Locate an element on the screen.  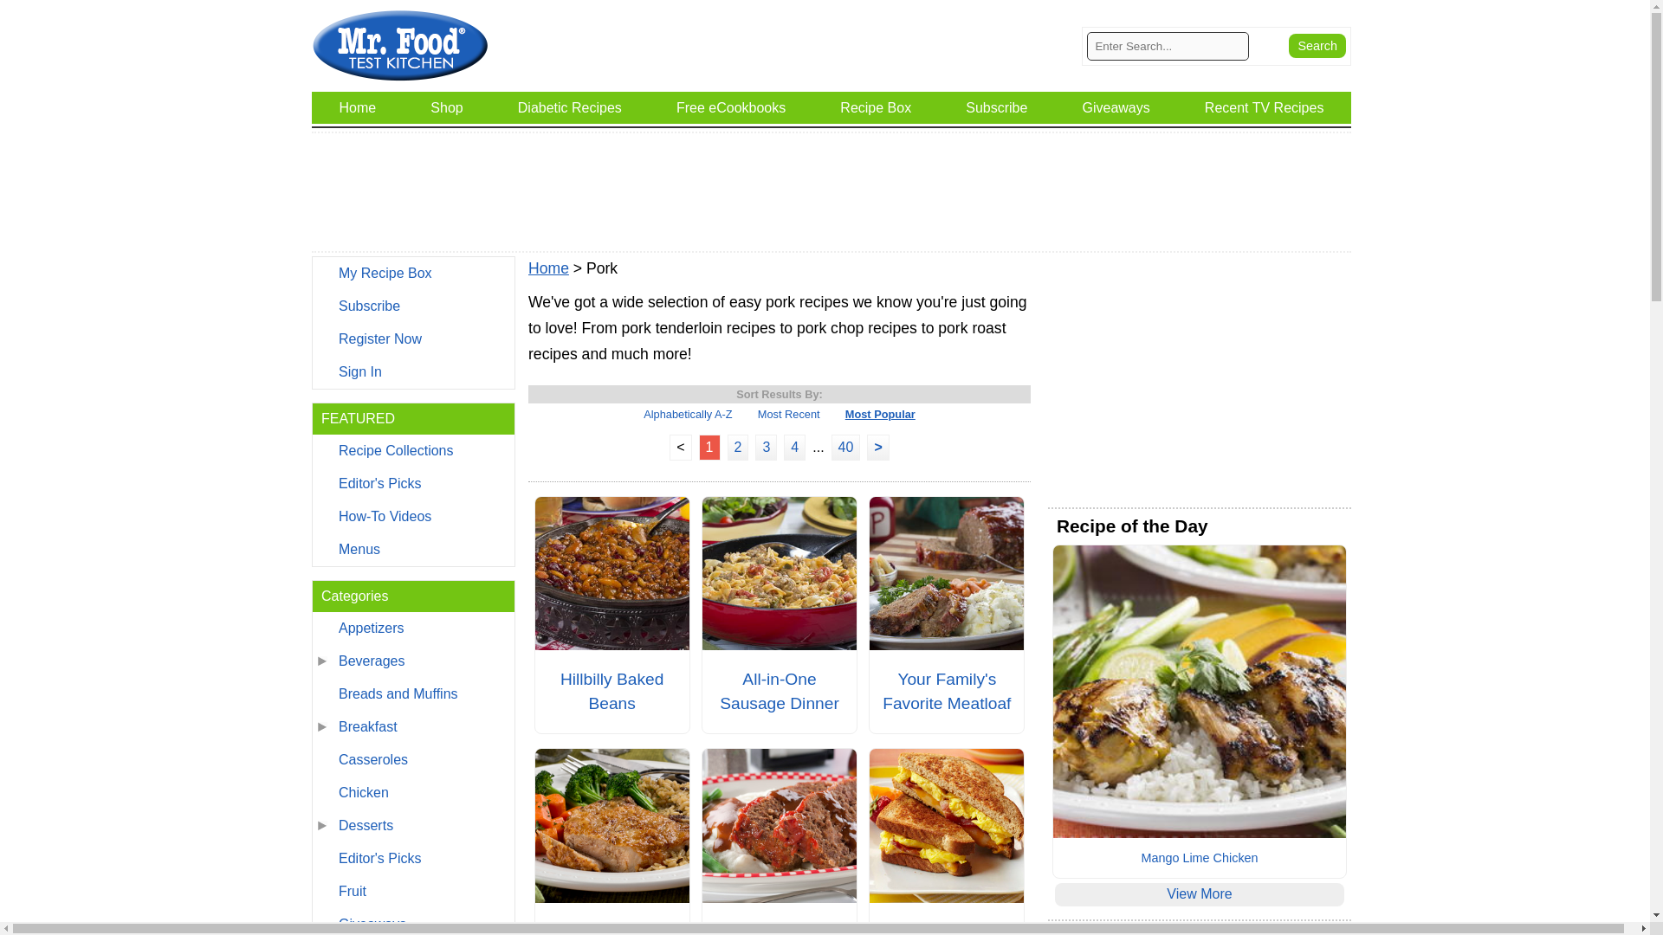
Subscribe is located at coordinates (412, 306).